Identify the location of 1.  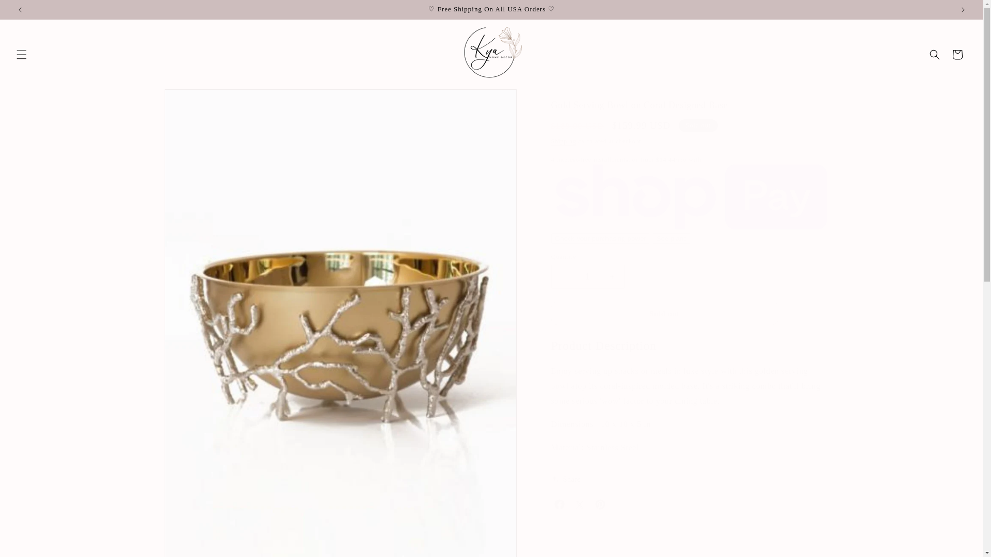
(587, 276).